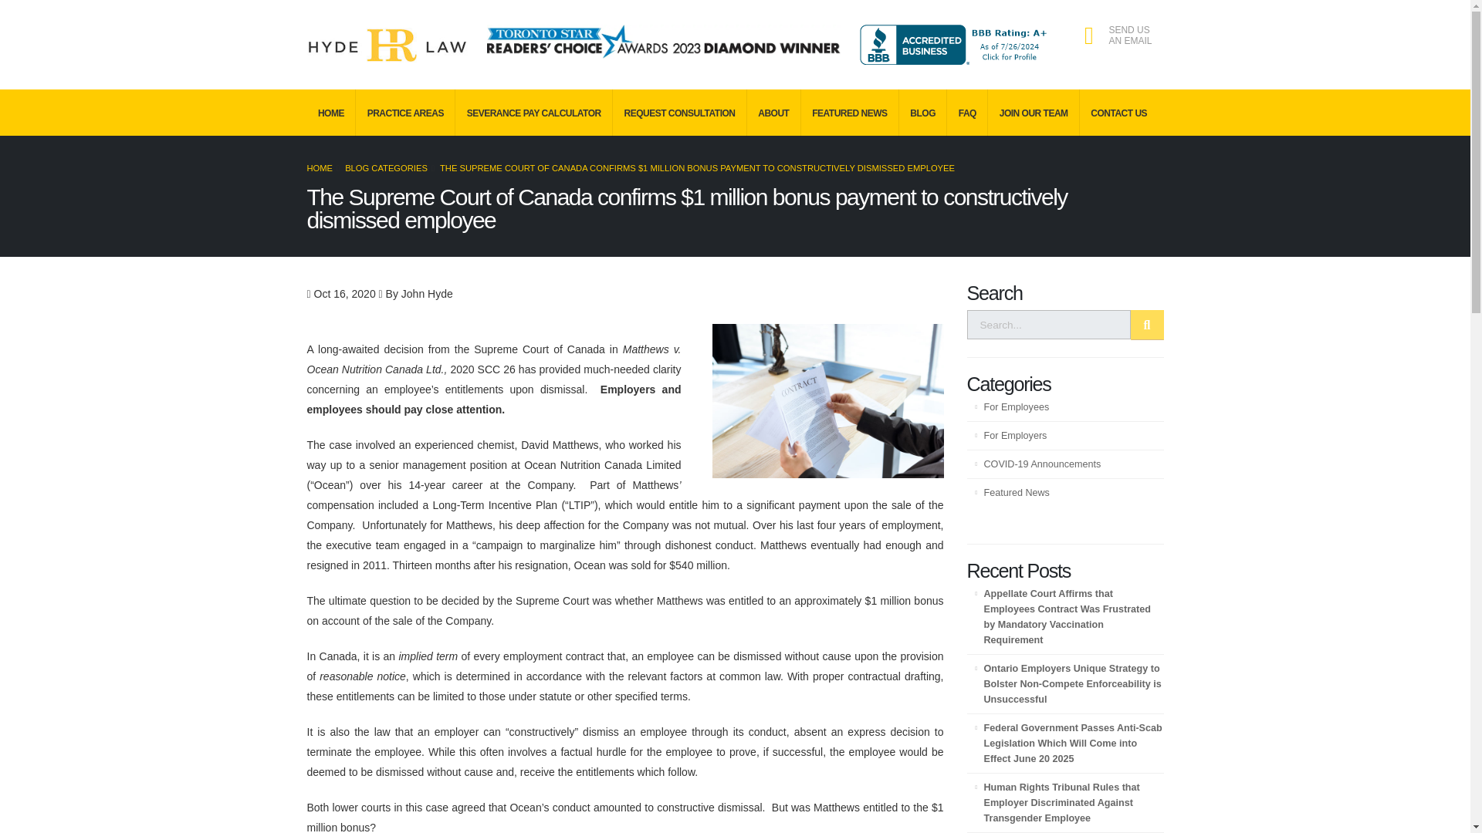 The image size is (1482, 833). I want to click on REQUEST CONSULTATION, so click(679, 113).